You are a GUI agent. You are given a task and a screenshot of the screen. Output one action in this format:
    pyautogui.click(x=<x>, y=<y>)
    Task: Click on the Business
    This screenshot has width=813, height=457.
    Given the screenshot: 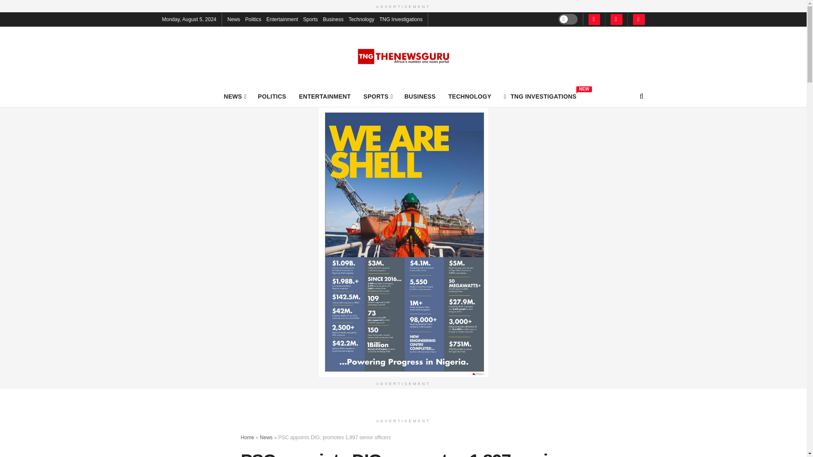 What is the action you would take?
    pyautogui.click(x=540, y=96)
    